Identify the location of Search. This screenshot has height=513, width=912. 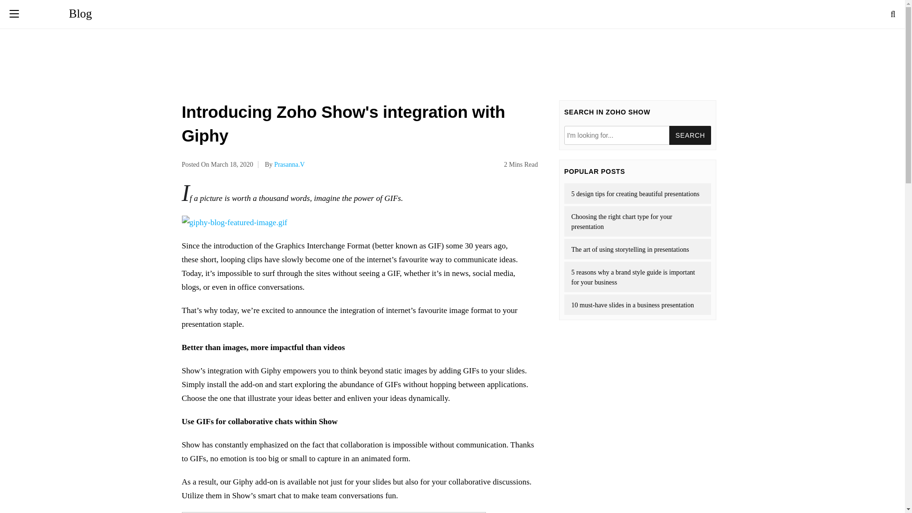
(690, 135).